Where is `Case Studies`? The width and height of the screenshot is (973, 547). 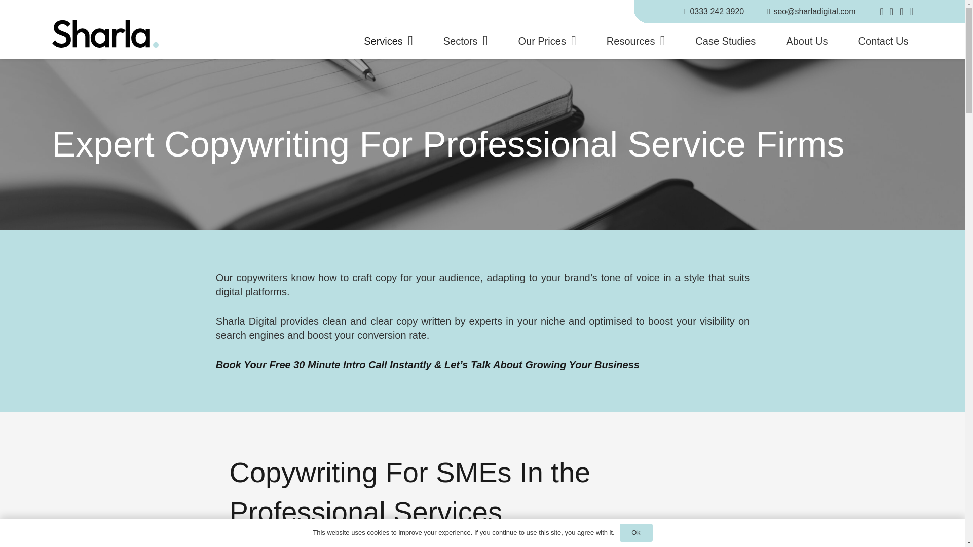 Case Studies is located at coordinates (725, 41).